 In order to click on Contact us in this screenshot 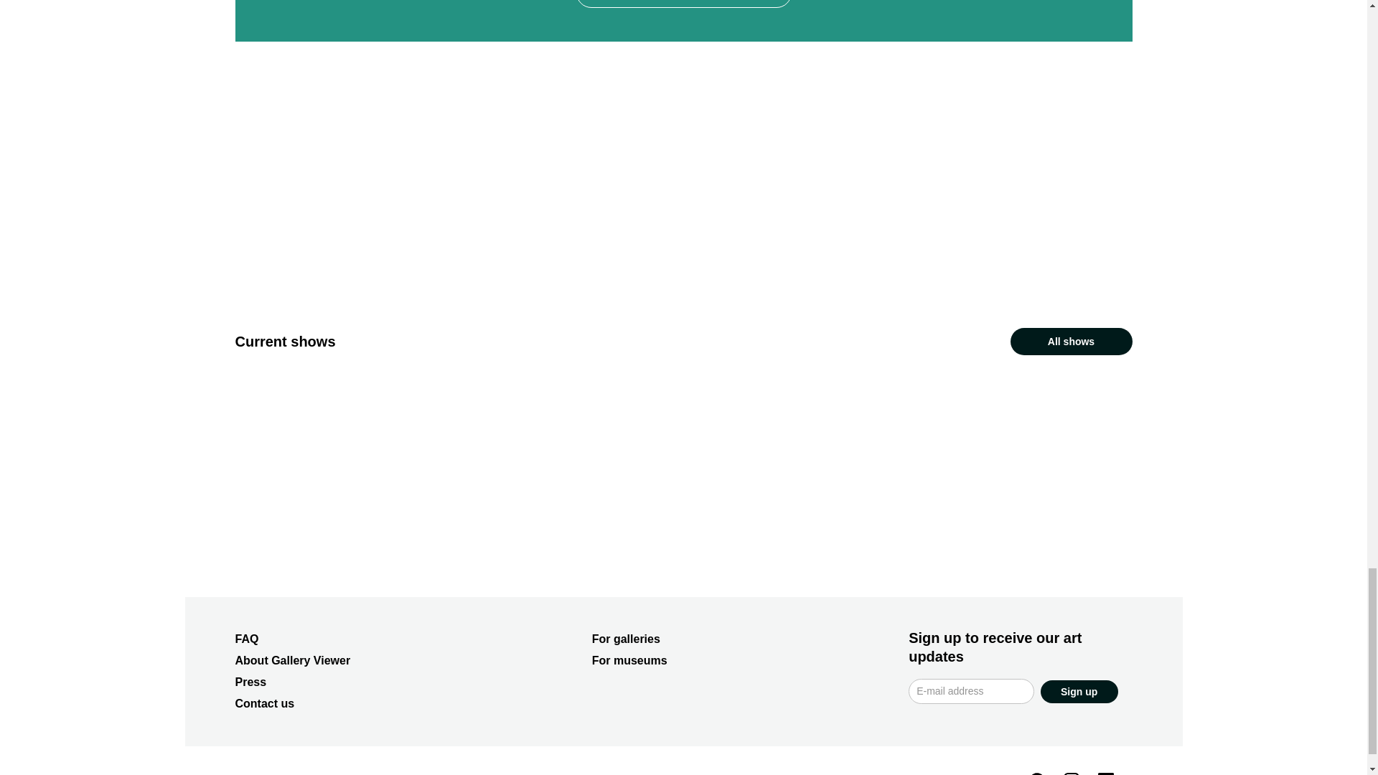, I will do `click(265, 703)`.